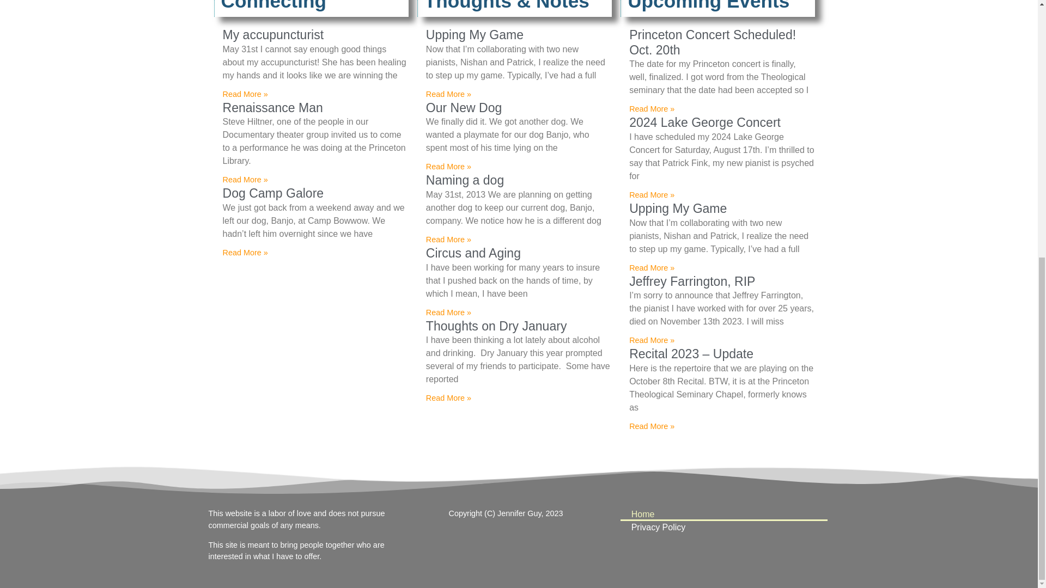 The image size is (1046, 588). What do you see at coordinates (465, 180) in the screenshot?
I see `Naming a dog` at bounding box center [465, 180].